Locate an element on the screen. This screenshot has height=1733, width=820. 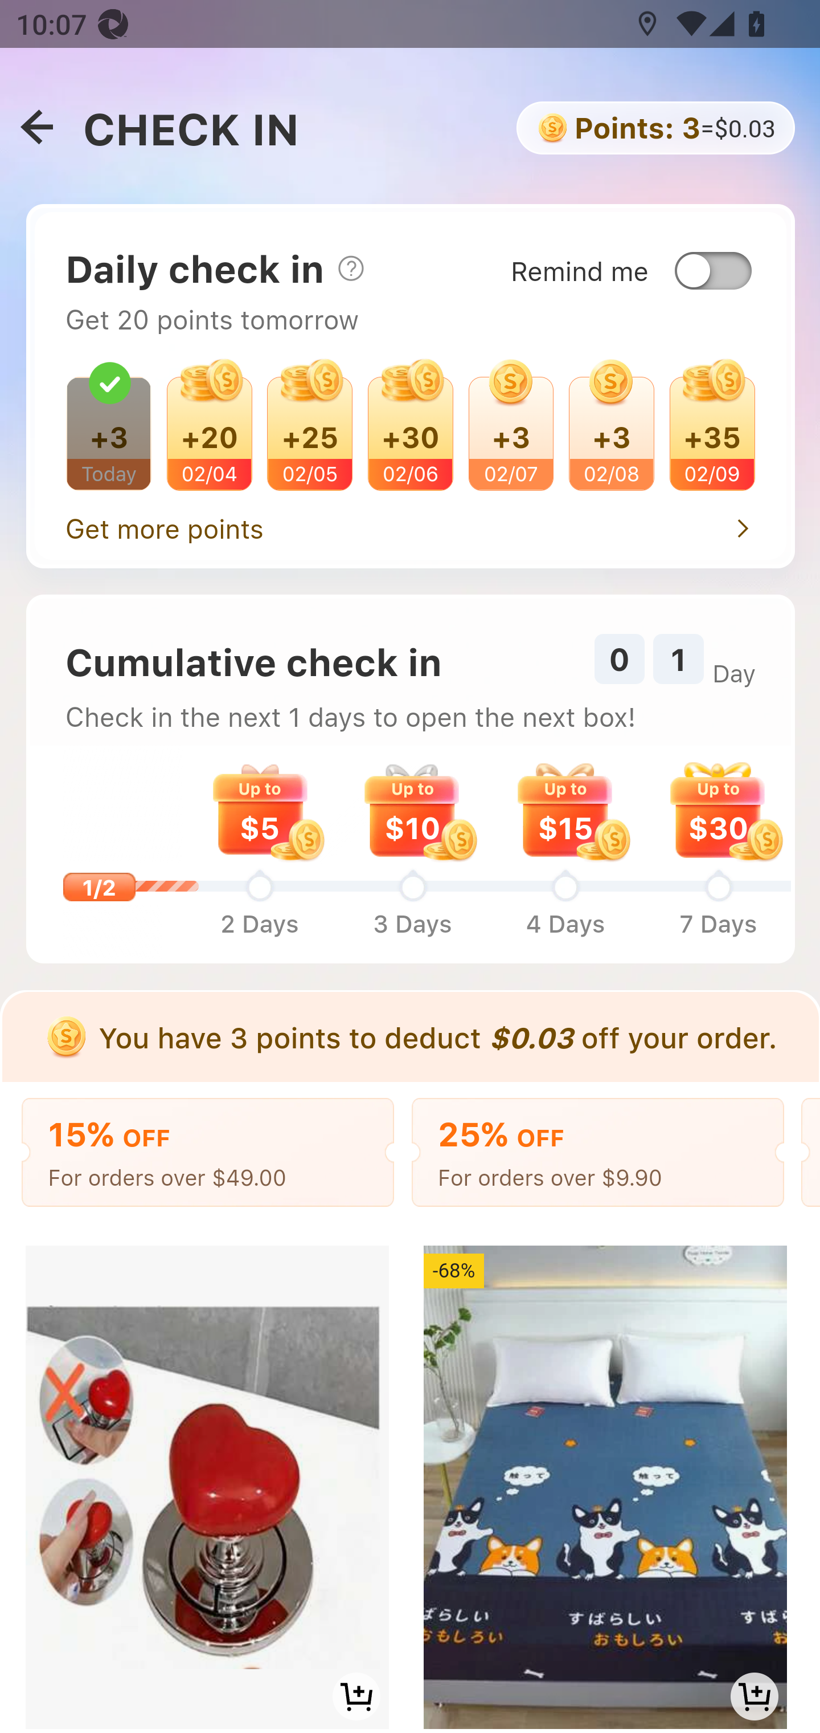
Up to $5 is located at coordinates (260, 809).